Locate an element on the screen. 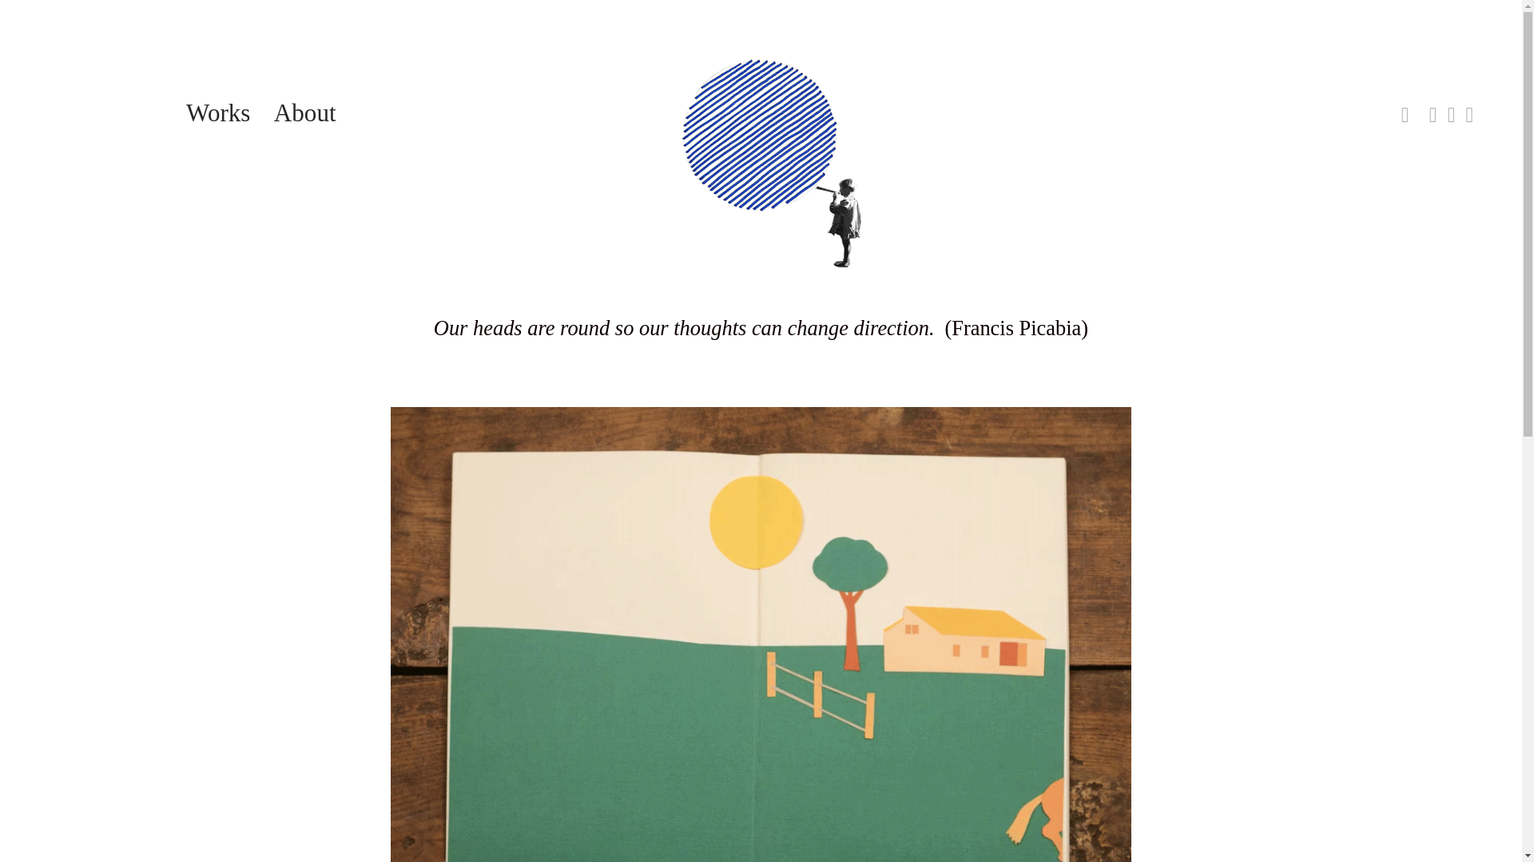 The height and width of the screenshot is (862, 1534). About is located at coordinates (305, 114).